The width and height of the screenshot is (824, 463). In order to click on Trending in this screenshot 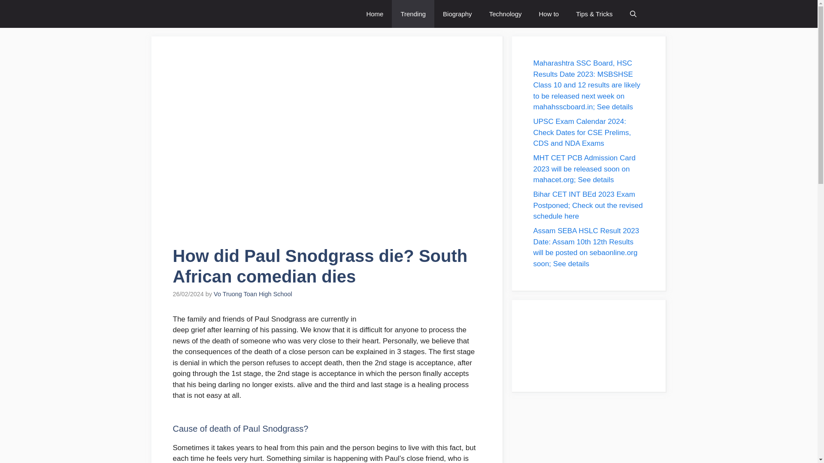, I will do `click(413, 14)`.